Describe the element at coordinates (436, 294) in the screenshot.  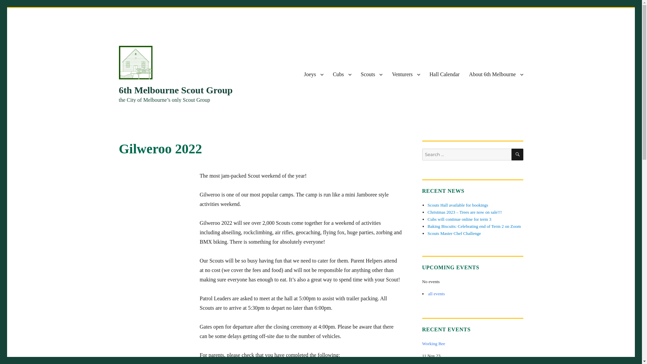
I see `all events` at that location.